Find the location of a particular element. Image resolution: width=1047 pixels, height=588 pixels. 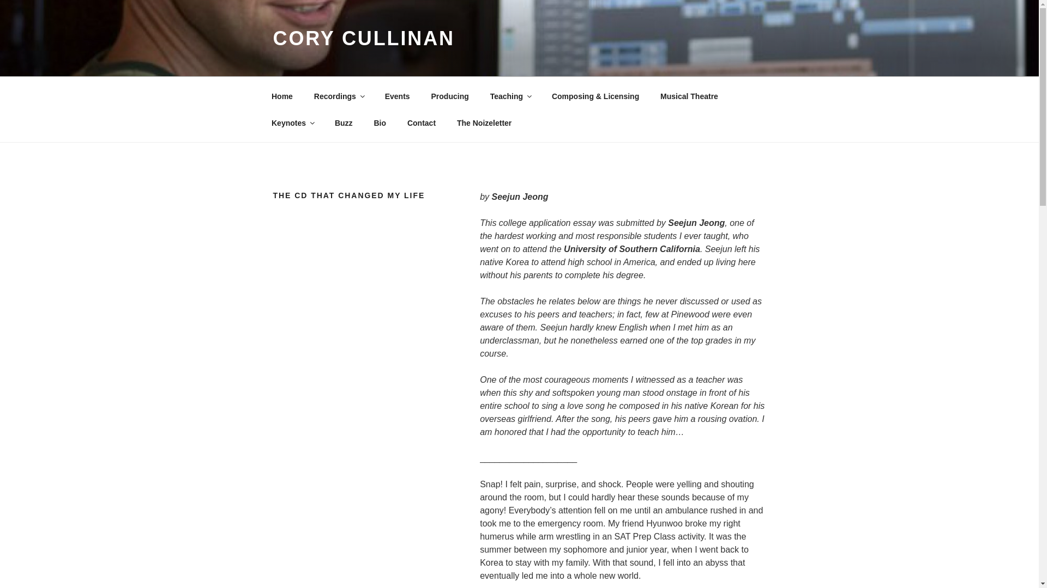

Events is located at coordinates (397, 96).